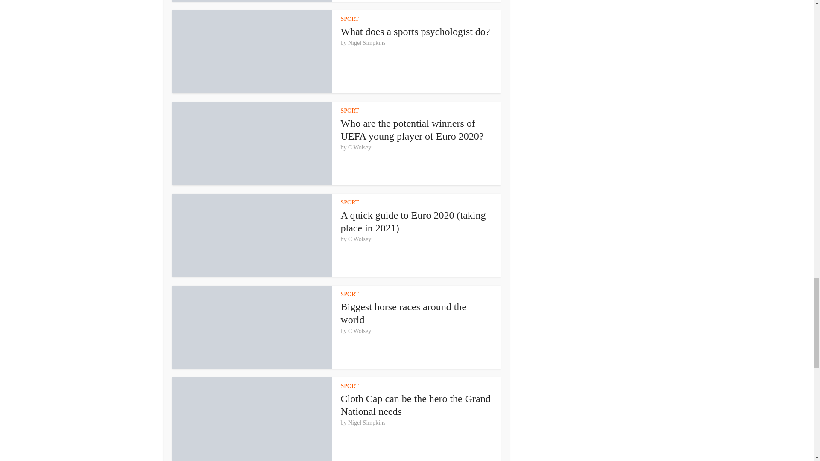 The image size is (820, 461). What do you see at coordinates (404, 313) in the screenshot?
I see `Biggest horse races around the world` at bounding box center [404, 313].